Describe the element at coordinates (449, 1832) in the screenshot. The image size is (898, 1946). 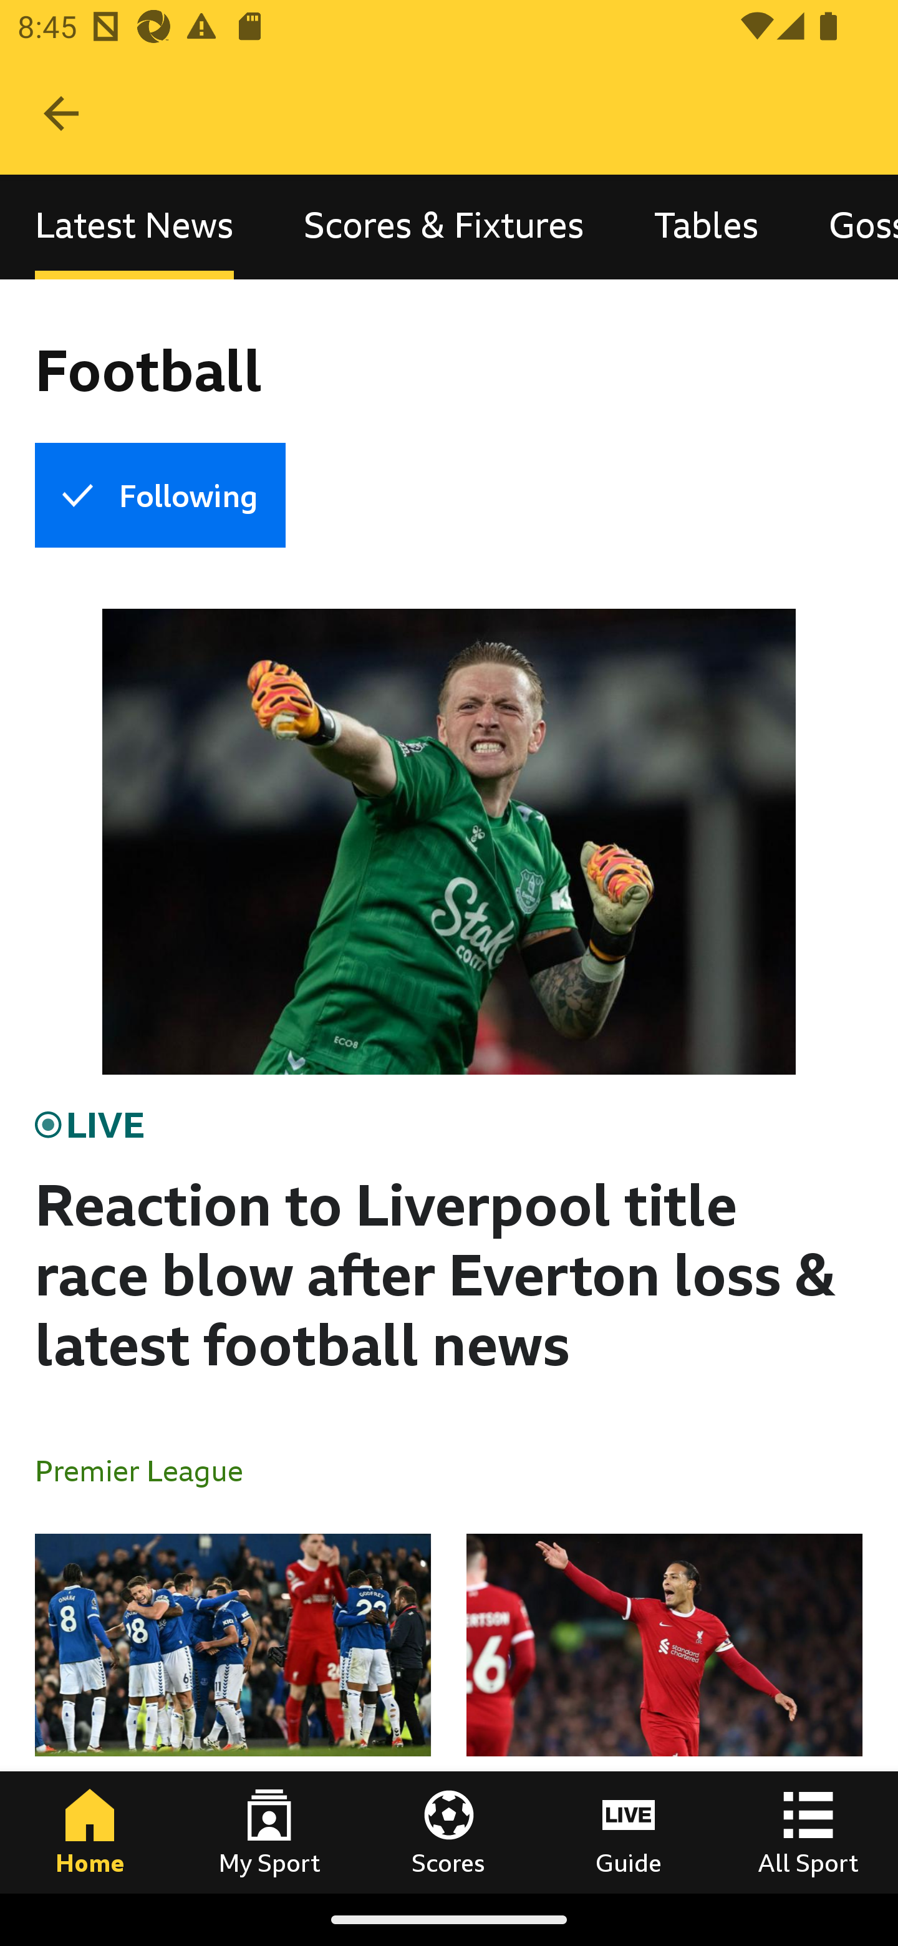
I see `Scores` at that location.